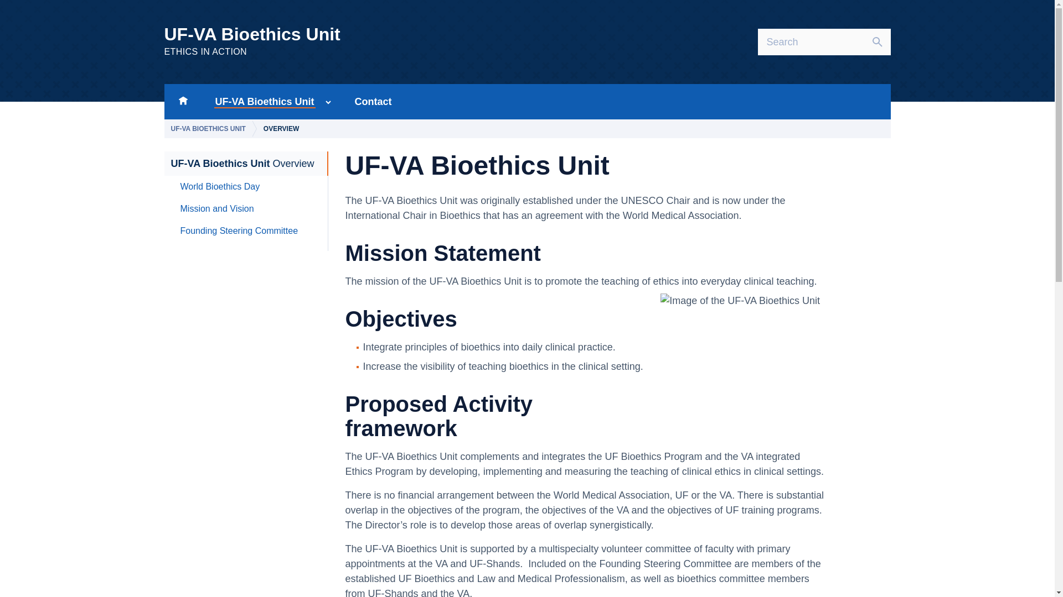 This screenshot has height=597, width=1063. Describe the element at coordinates (241, 164) in the screenshot. I see `UF-VA Bioethics Unit Overview` at that location.